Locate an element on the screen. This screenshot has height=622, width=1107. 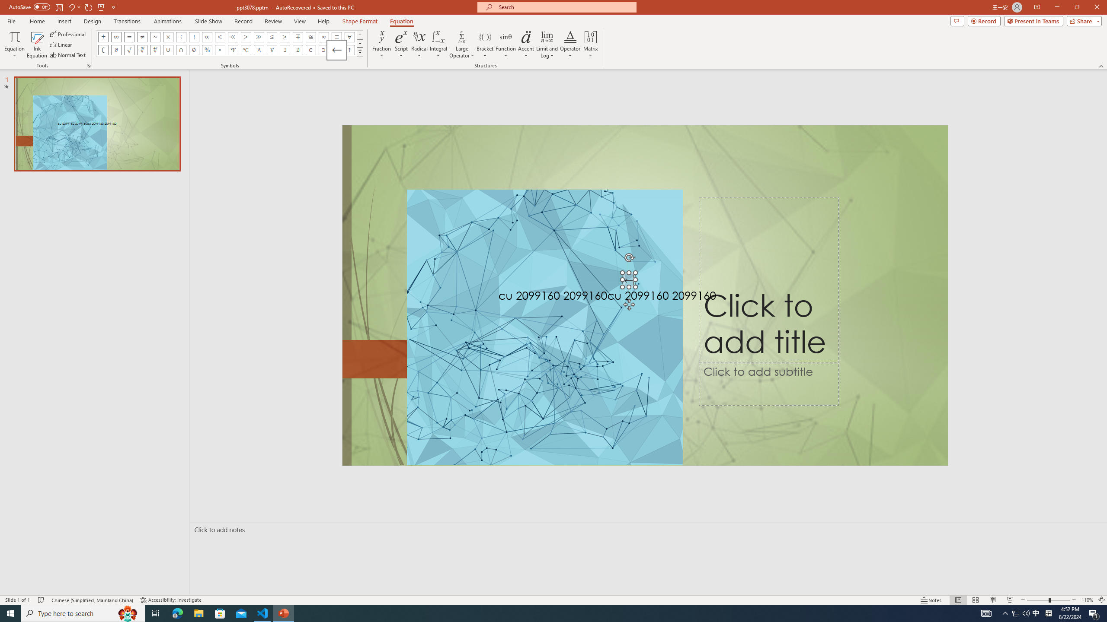
Accent is located at coordinates (526, 44).